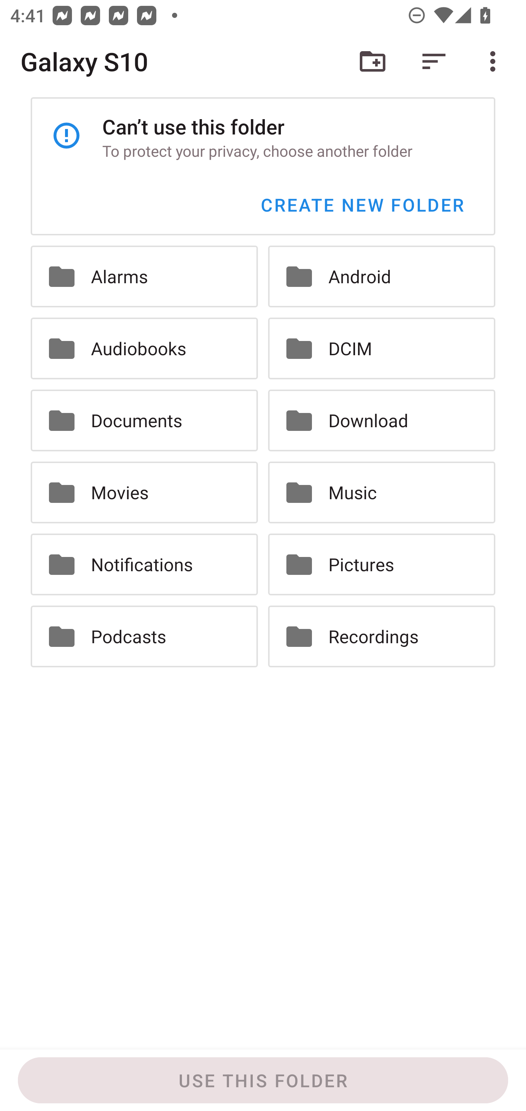 This screenshot has width=526, height=1111. What do you see at coordinates (382, 492) in the screenshot?
I see `Music` at bounding box center [382, 492].